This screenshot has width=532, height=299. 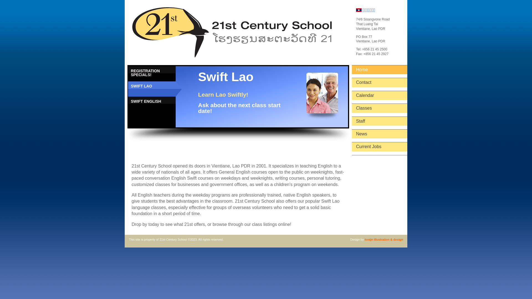 What do you see at coordinates (380, 121) in the screenshot?
I see `Staff` at bounding box center [380, 121].